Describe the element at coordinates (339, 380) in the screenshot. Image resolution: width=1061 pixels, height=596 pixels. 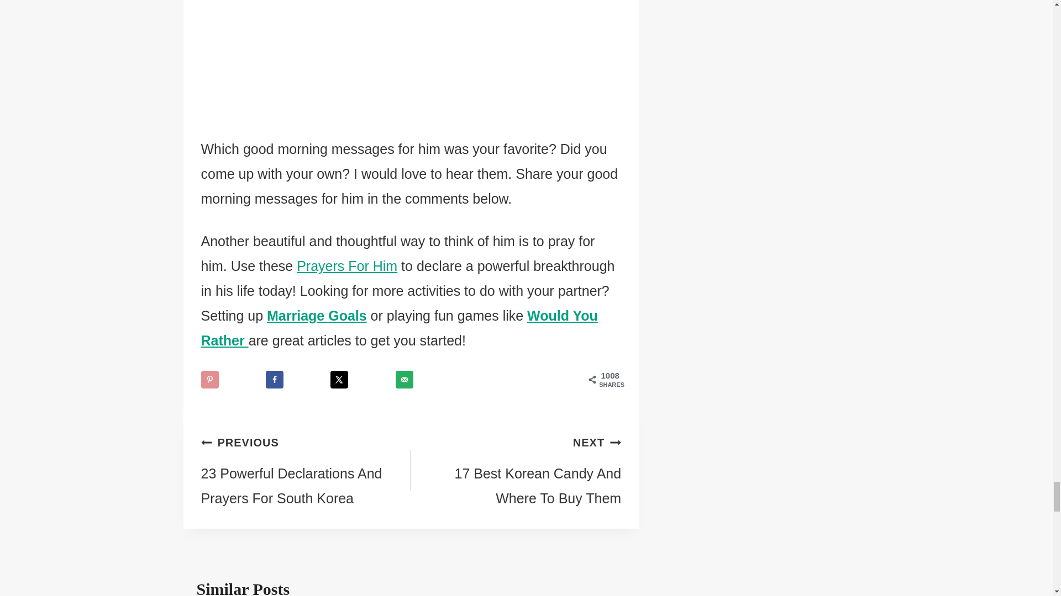
I see `Share on X` at that location.